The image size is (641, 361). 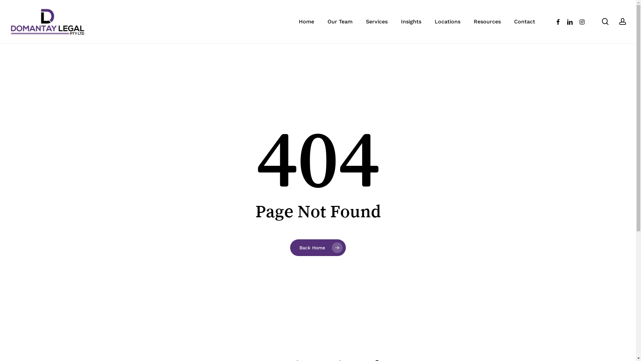 What do you see at coordinates (525, 21) in the screenshot?
I see `Contact` at bounding box center [525, 21].